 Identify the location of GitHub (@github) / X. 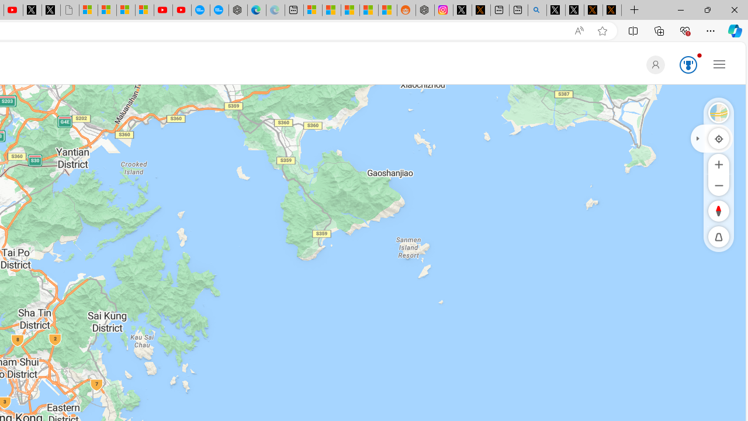
(574, 11).